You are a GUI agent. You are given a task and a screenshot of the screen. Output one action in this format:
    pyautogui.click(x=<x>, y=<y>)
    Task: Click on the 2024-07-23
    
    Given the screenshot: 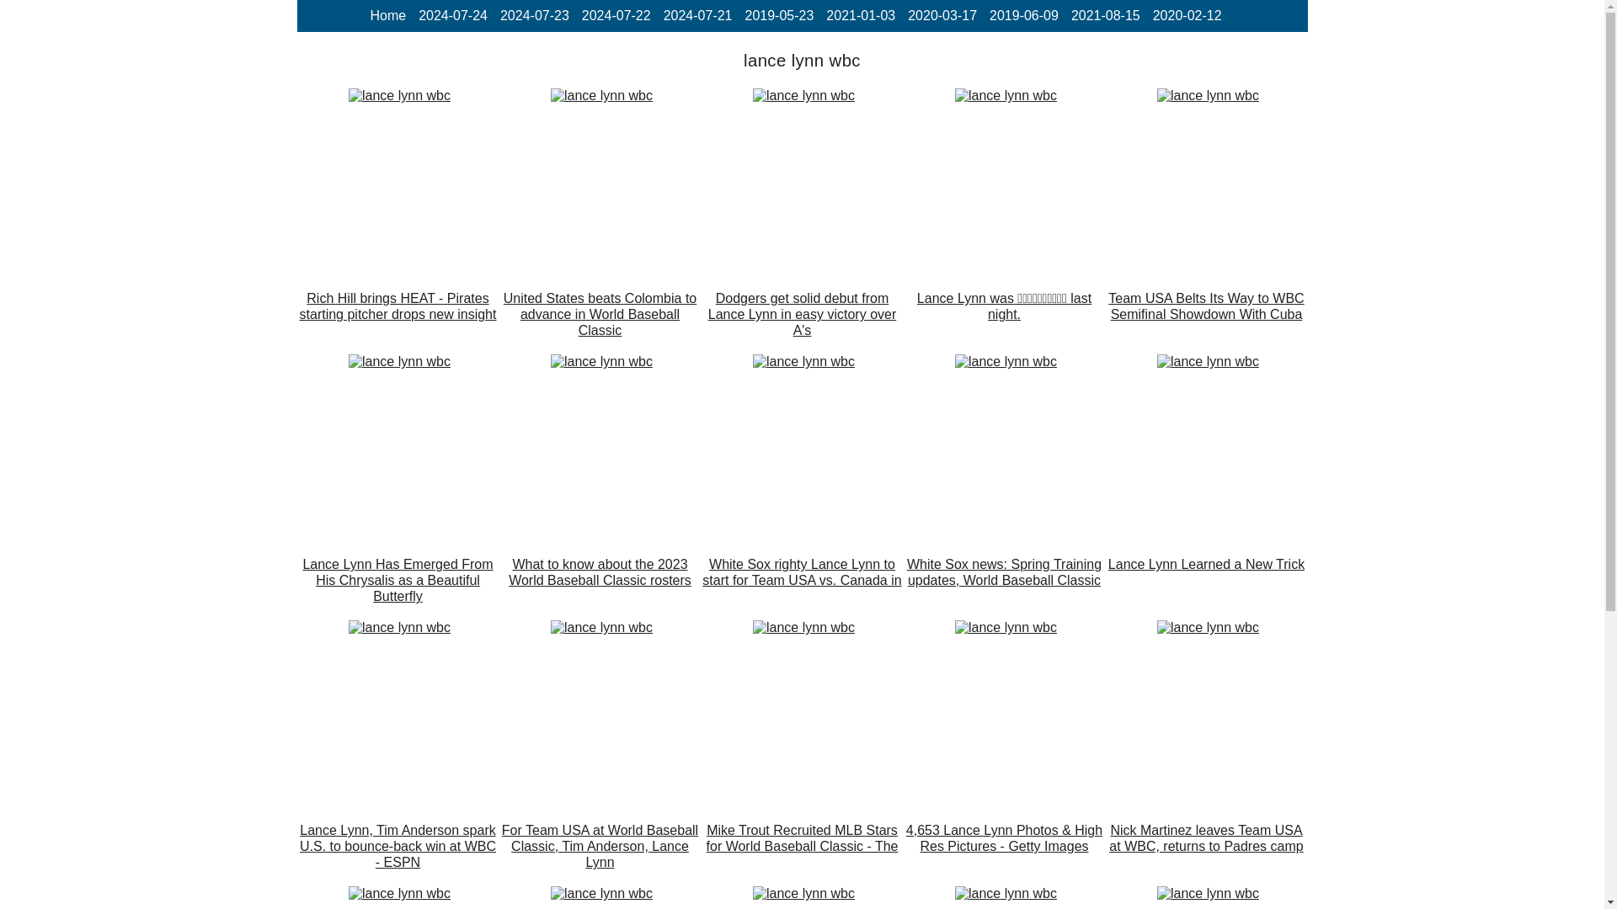 What is the action you would take?
    pyautogui.click(x=534, y=15)
    